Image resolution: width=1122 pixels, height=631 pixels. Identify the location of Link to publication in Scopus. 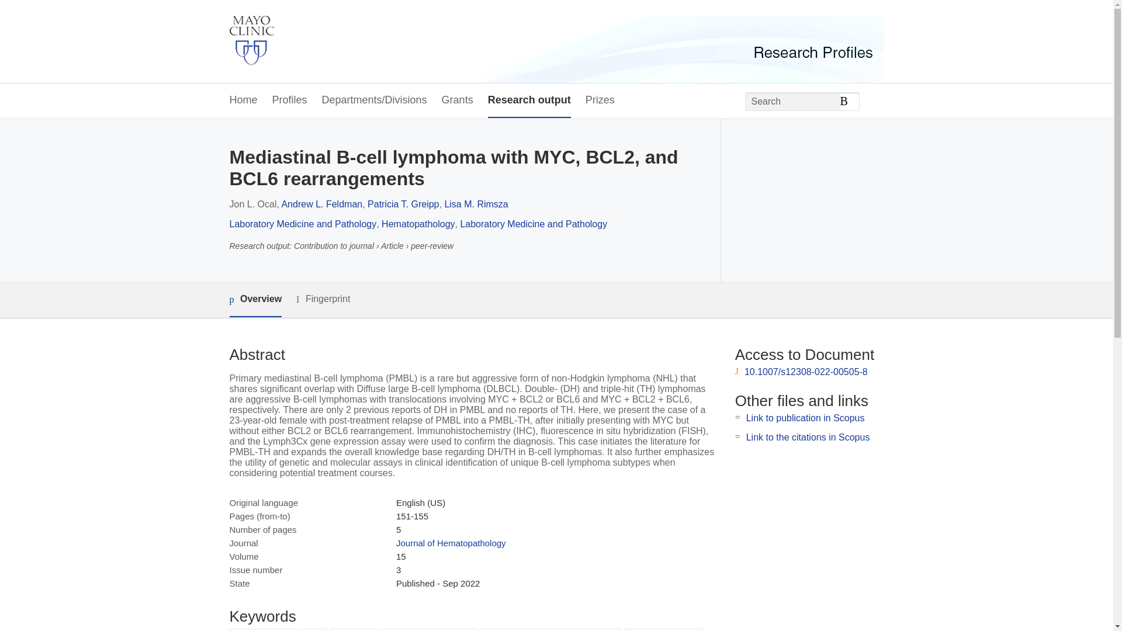
(805, 418).